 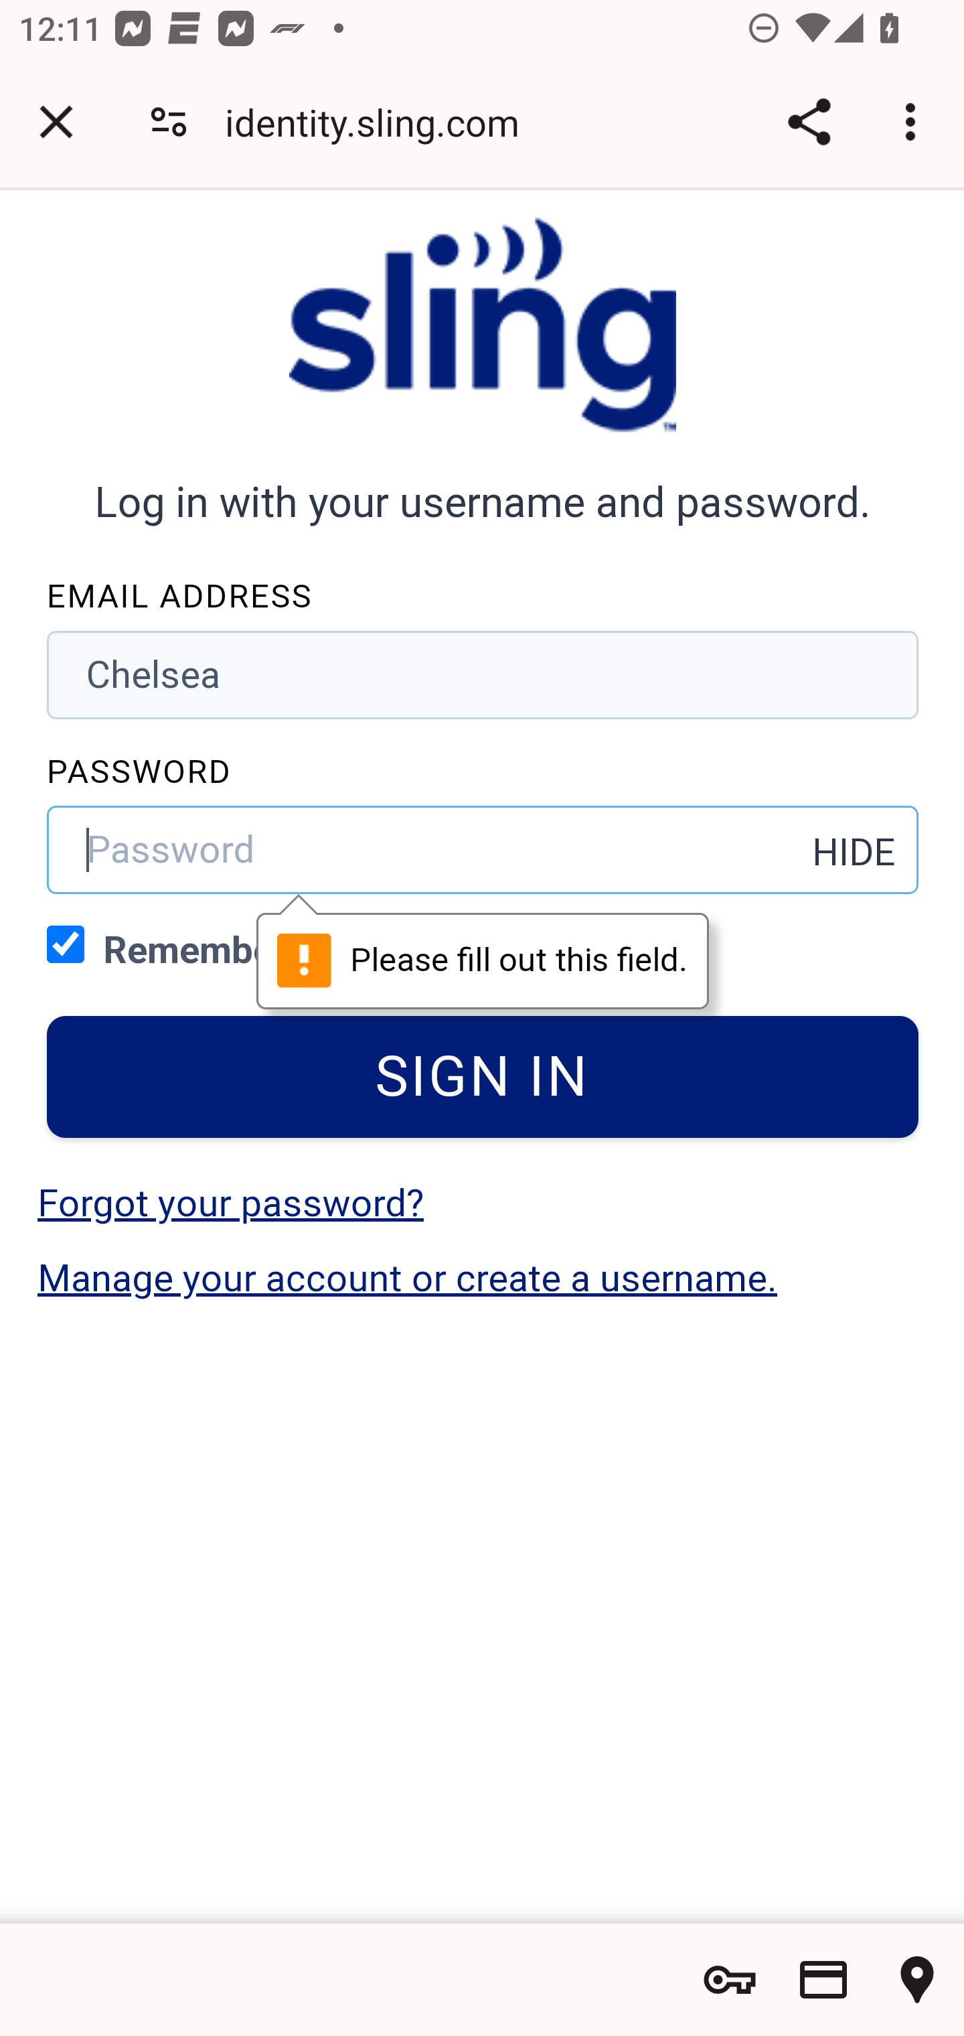 What do you see at coordinates (230, 1203) in the screenshot?
I see `Forgot your password?` at bounding box center [230, 1203].